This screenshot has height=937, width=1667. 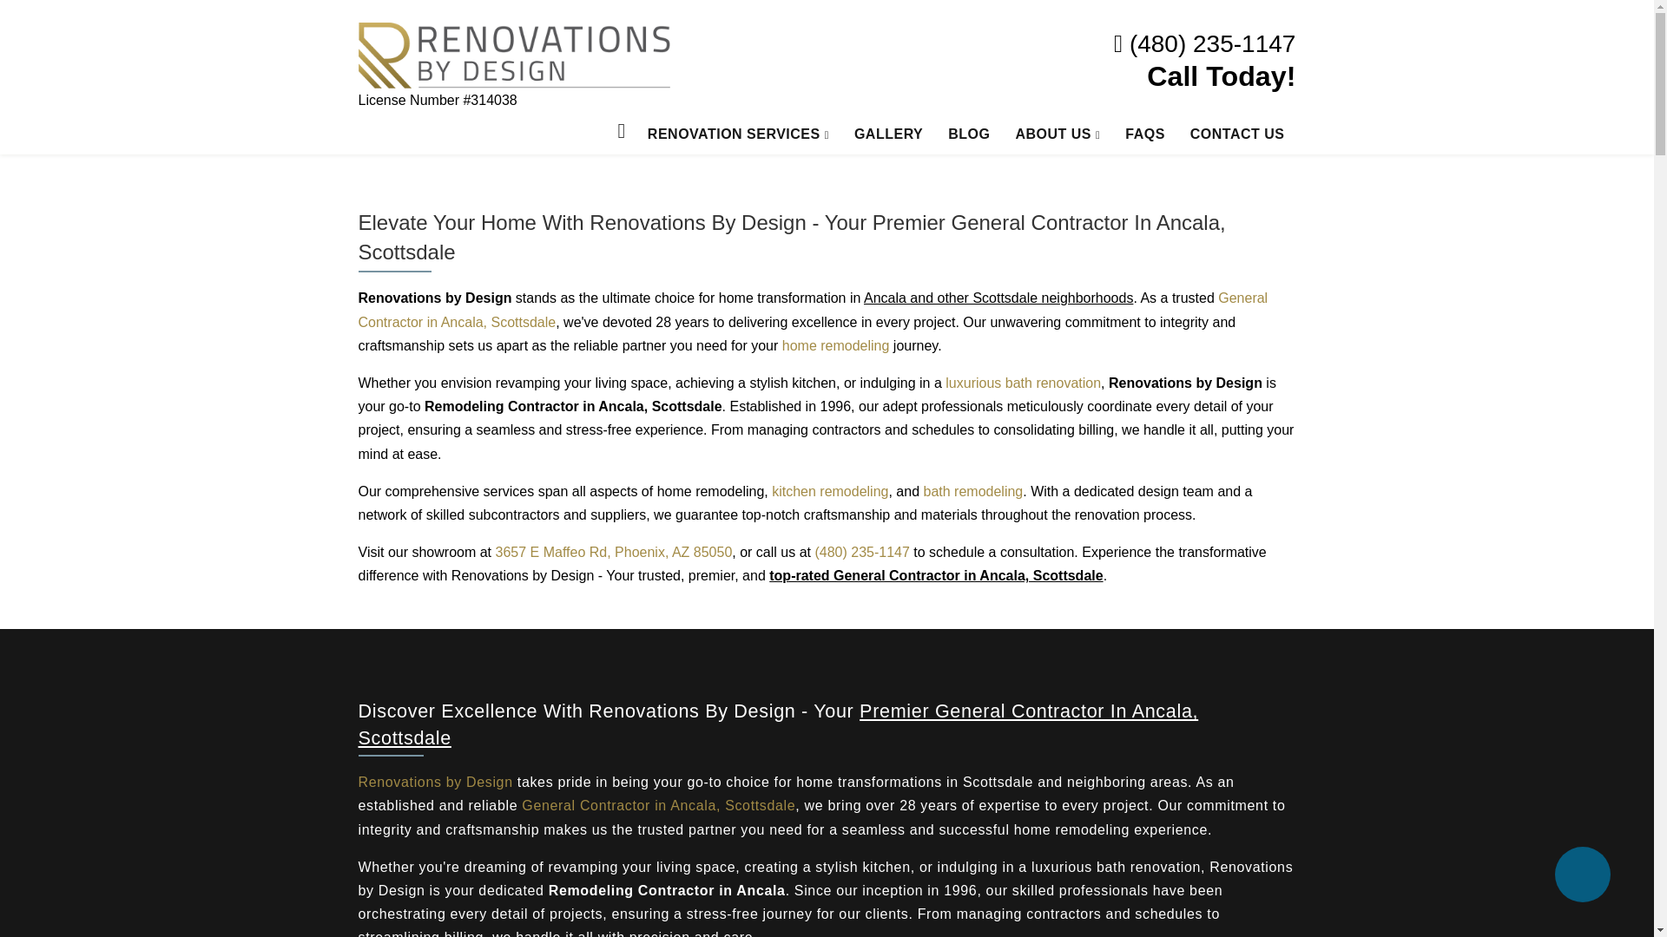 I want to click on BLOG, so click(x=969, y=134).